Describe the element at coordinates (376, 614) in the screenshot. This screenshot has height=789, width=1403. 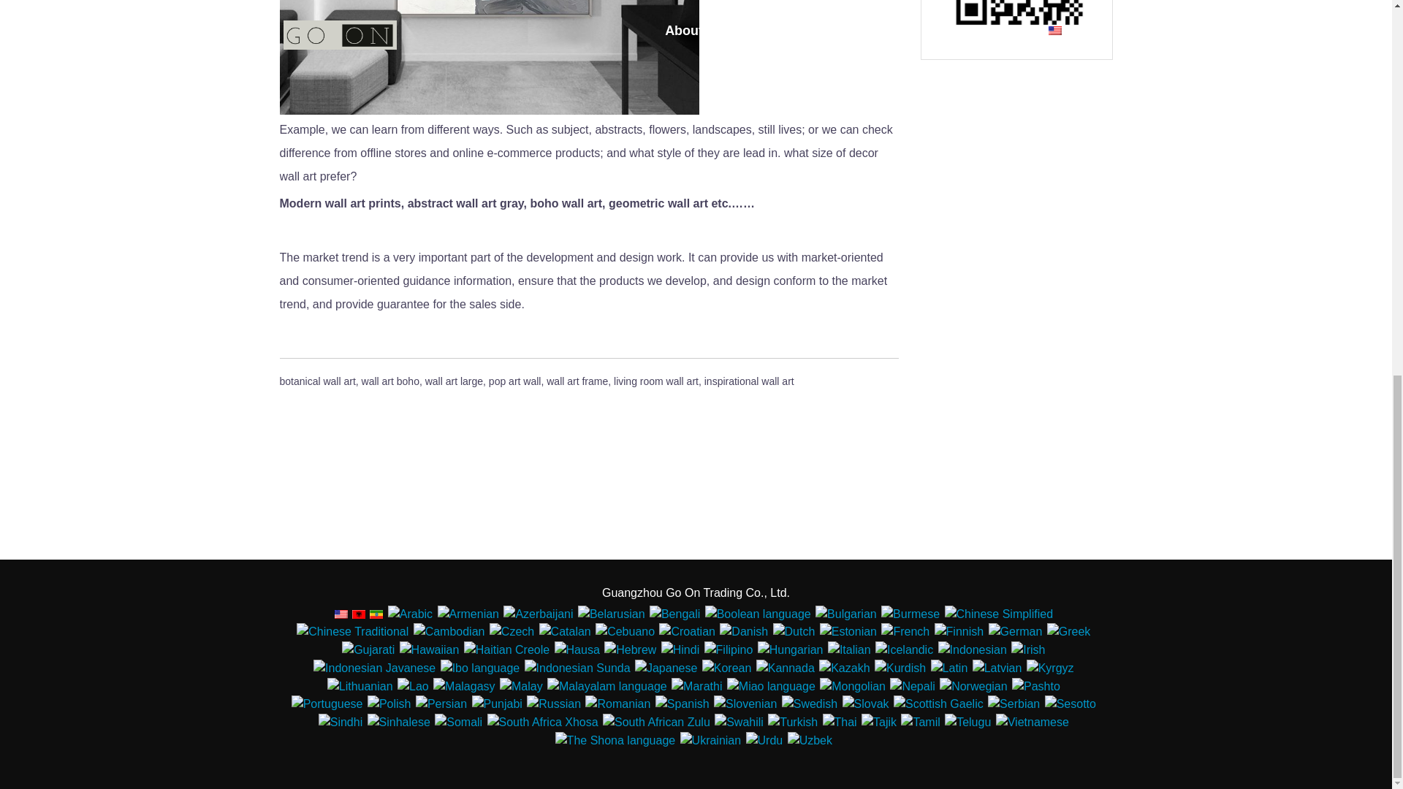
I see `Amharic` at that location.